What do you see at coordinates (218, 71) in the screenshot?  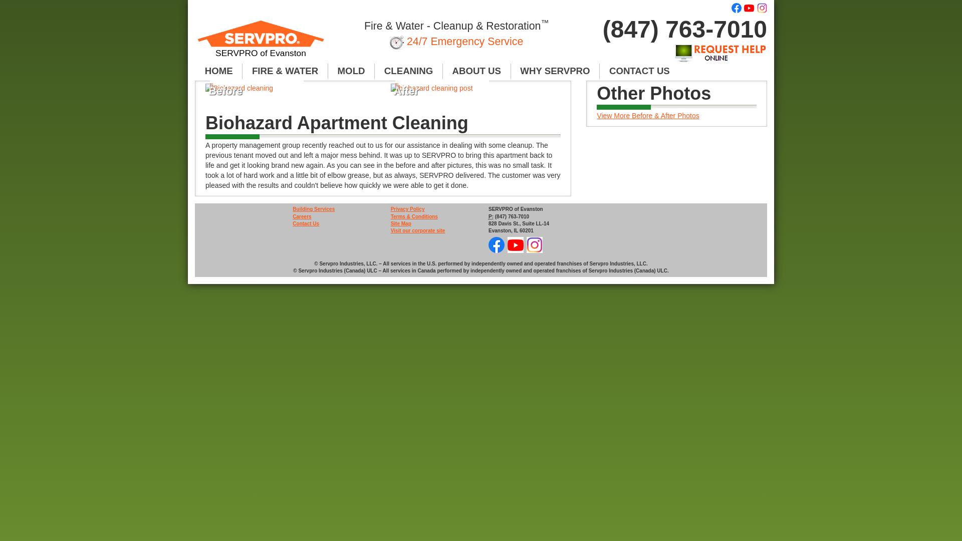 I see `HOME` at bounding box center [218, 71].